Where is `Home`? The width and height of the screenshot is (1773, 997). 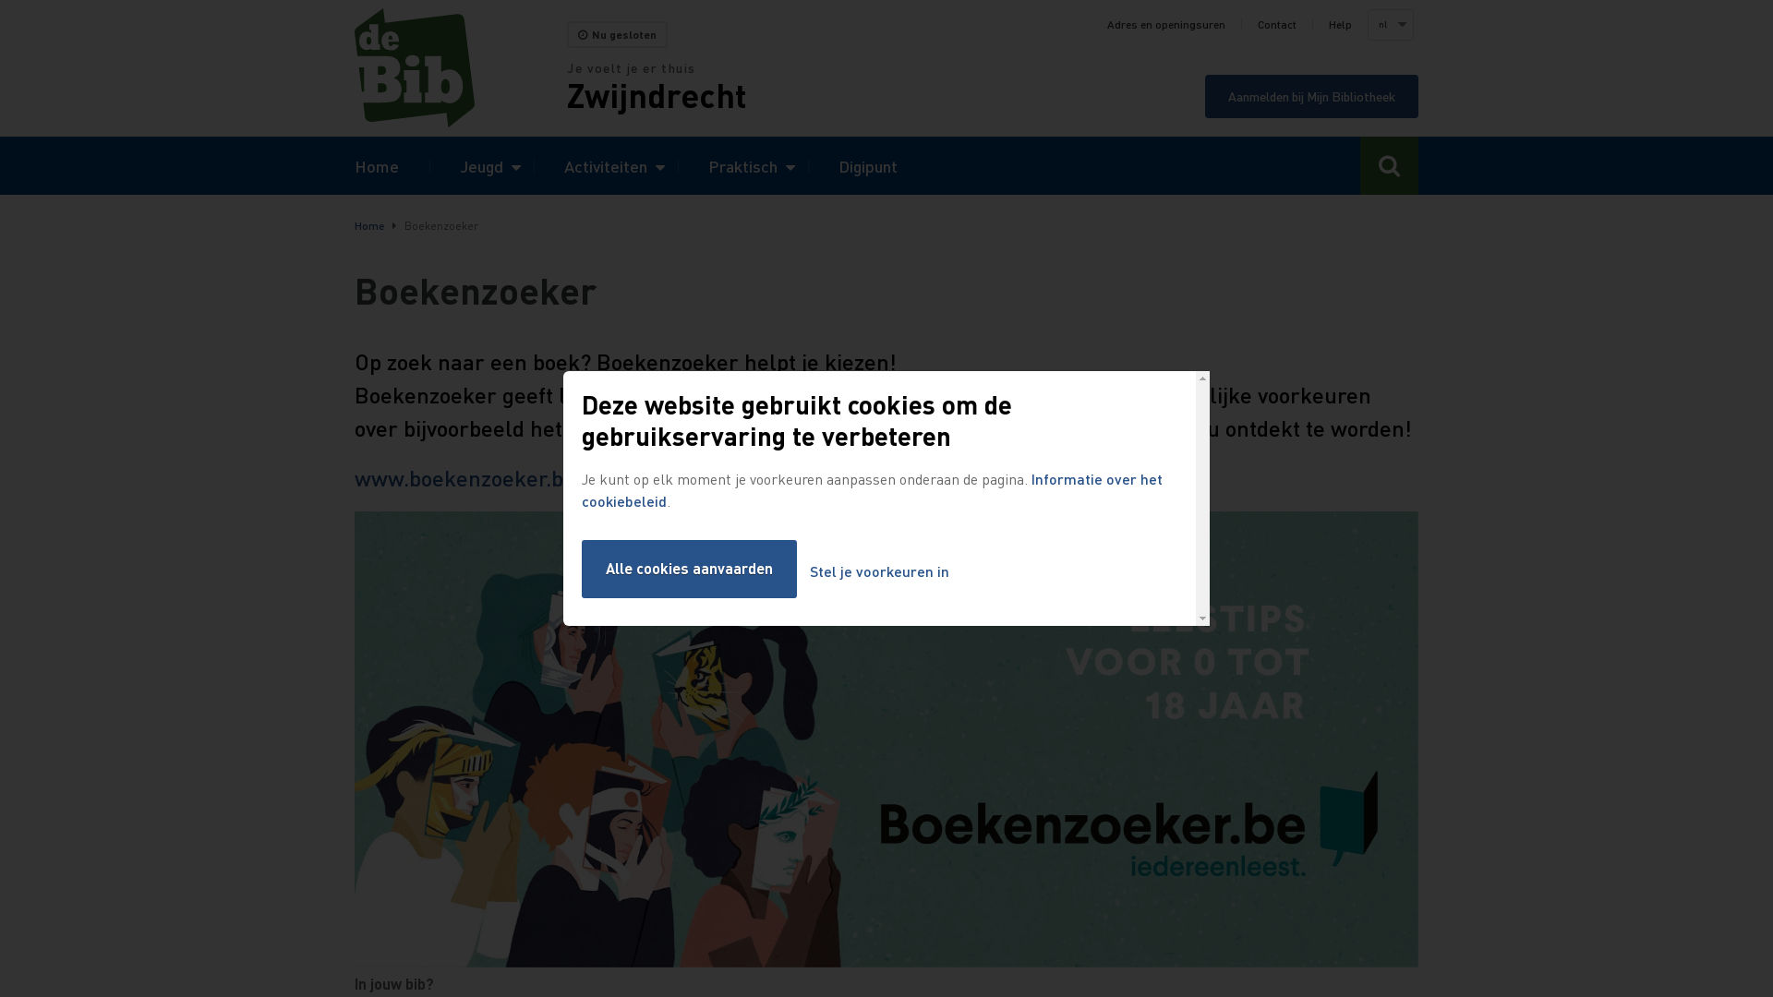 Home is located at coordinates (461, 68).